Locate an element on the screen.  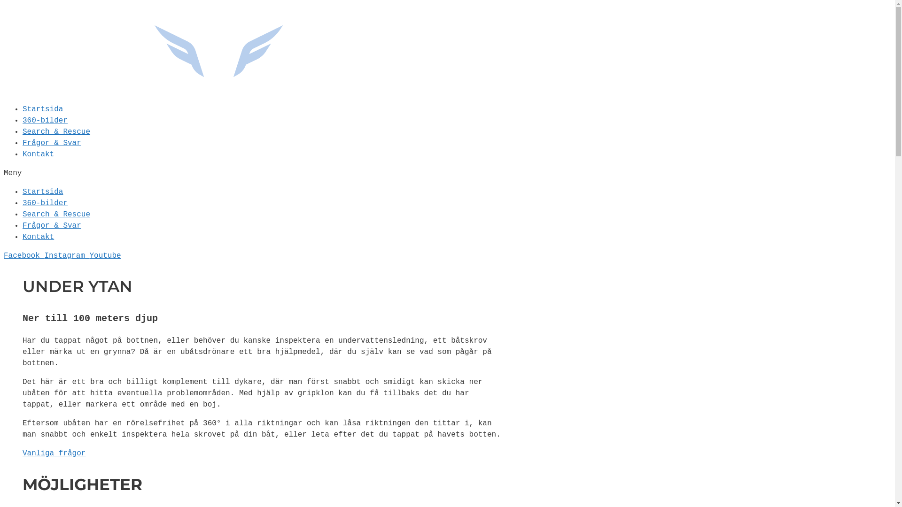
360-bilder is located at coordinates (45, 121).